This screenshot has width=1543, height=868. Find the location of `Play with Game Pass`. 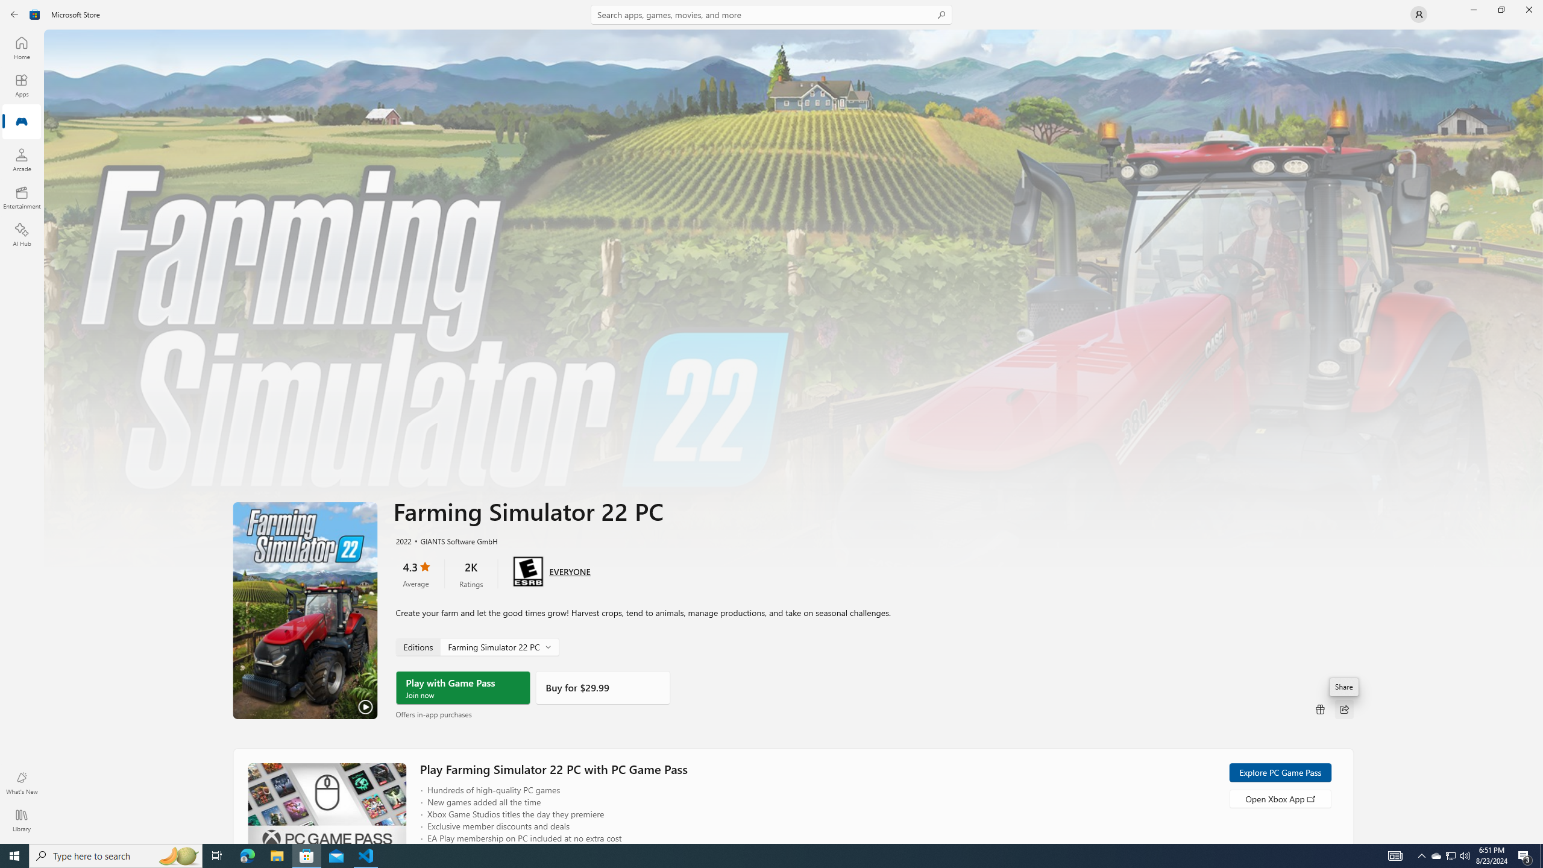

Play with Game Pass is located at coordinates (463, 688).